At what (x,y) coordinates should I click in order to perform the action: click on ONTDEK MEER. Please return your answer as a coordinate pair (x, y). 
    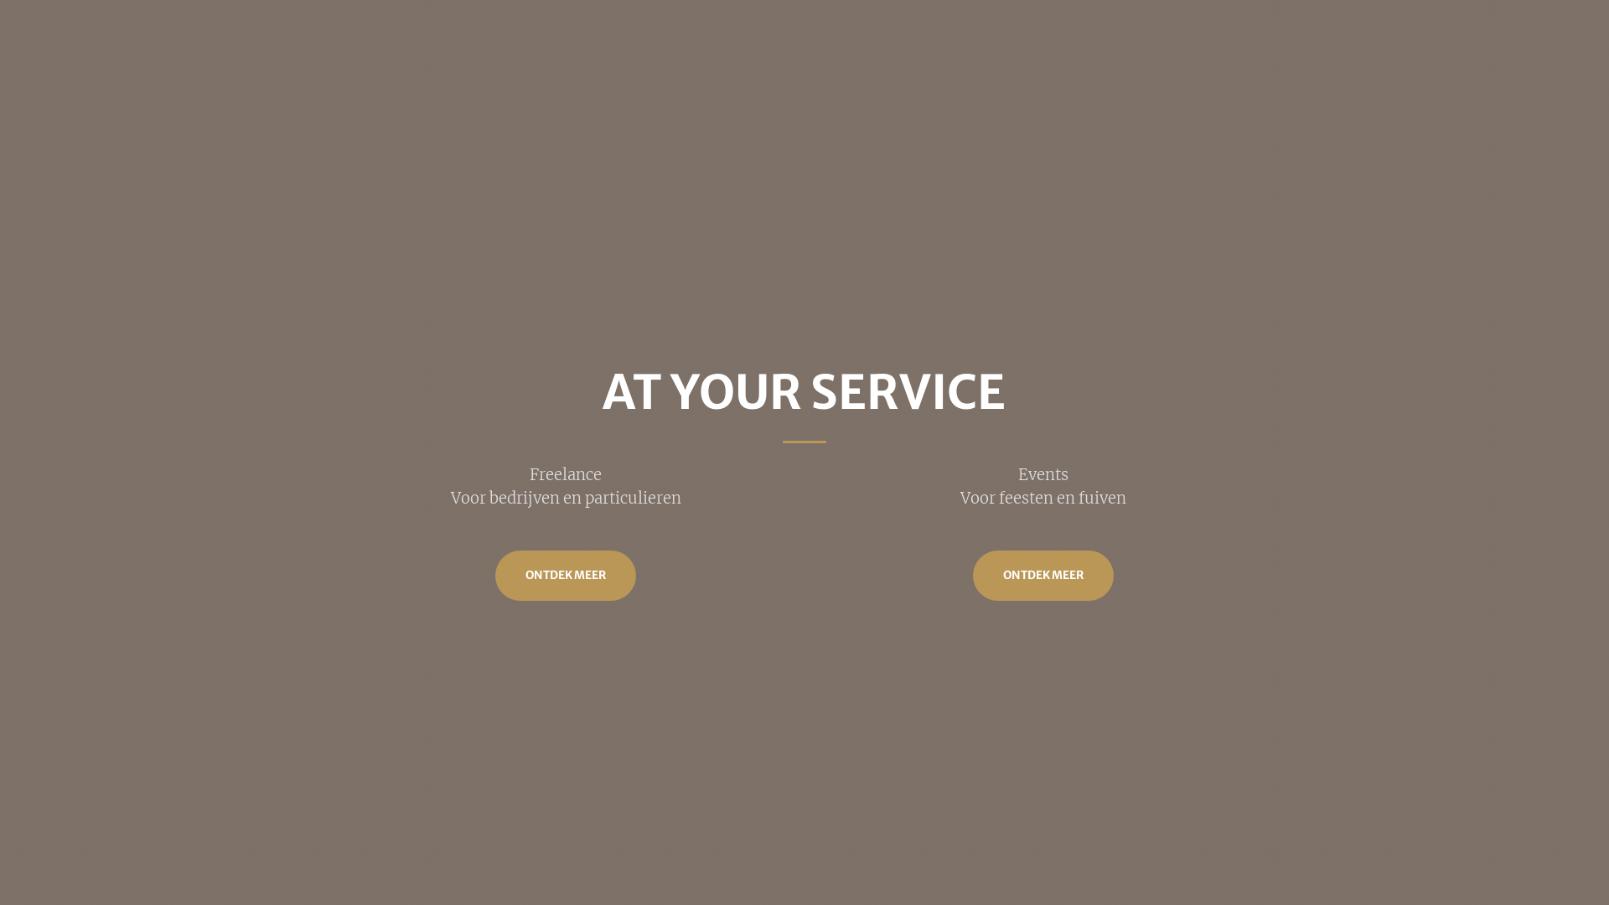
    Looking at the image, I should click on (1043, 575).